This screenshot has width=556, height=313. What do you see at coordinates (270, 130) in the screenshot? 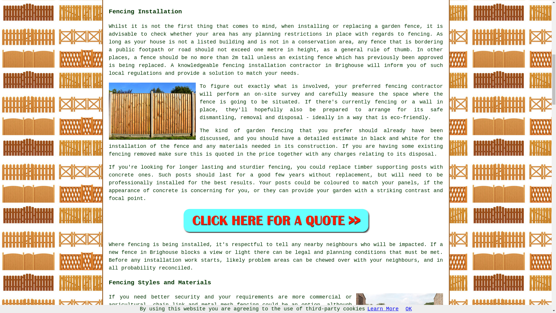
I see `garden fencing` at bounding box center [270, 130].